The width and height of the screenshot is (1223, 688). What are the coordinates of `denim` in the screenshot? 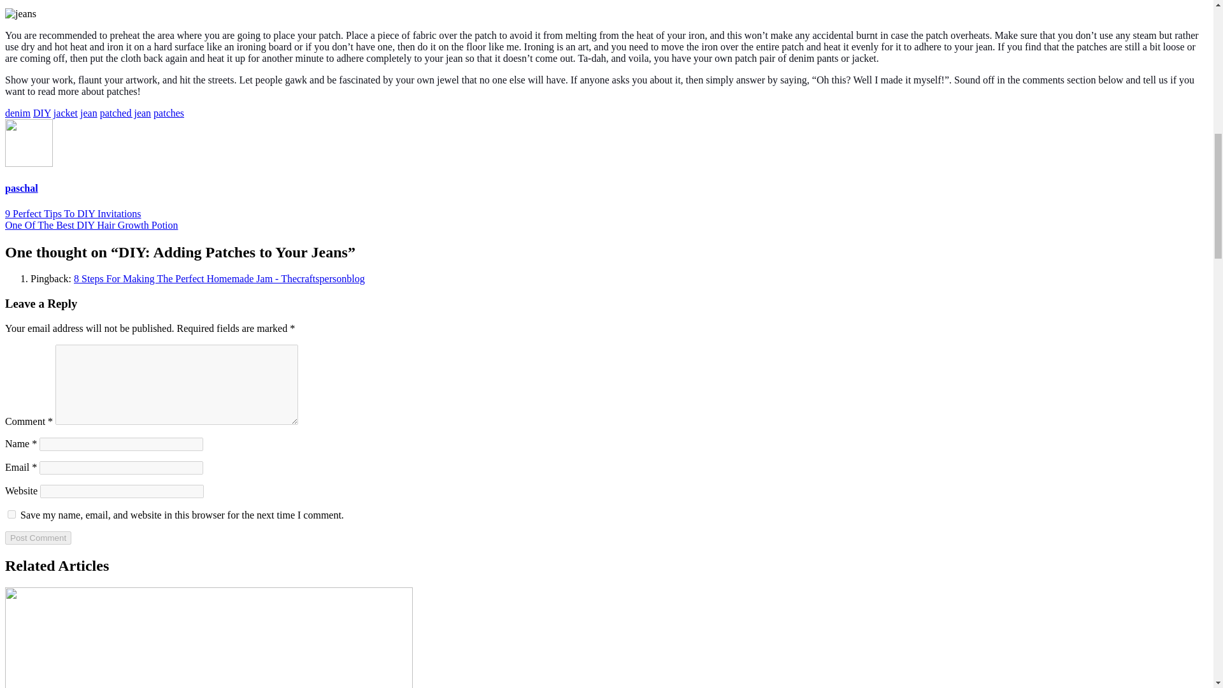 It's located at (18, 112).